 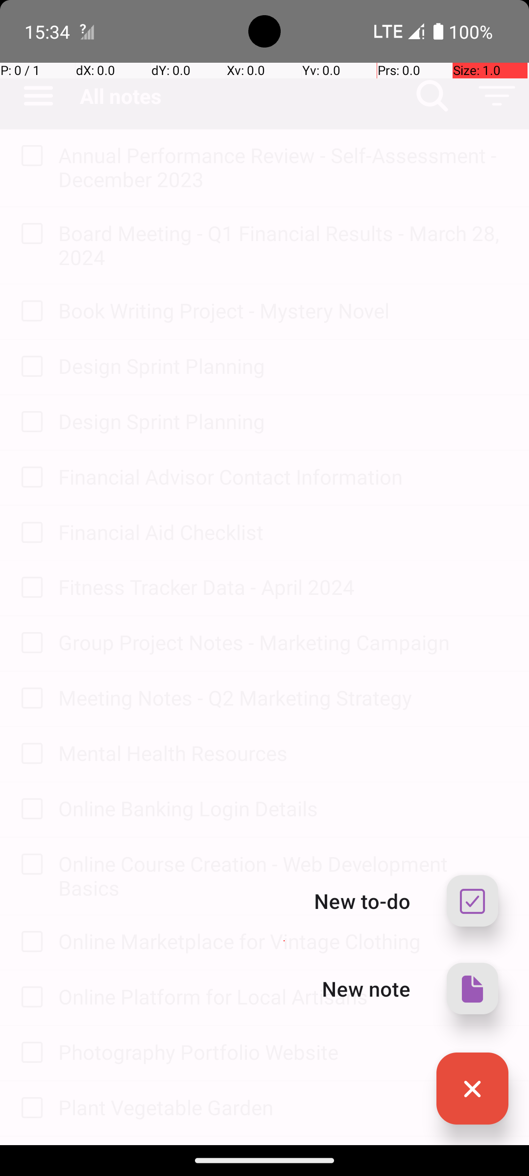 I want to click on to-do: Mental Health Resources, so click(x=29, y=754).